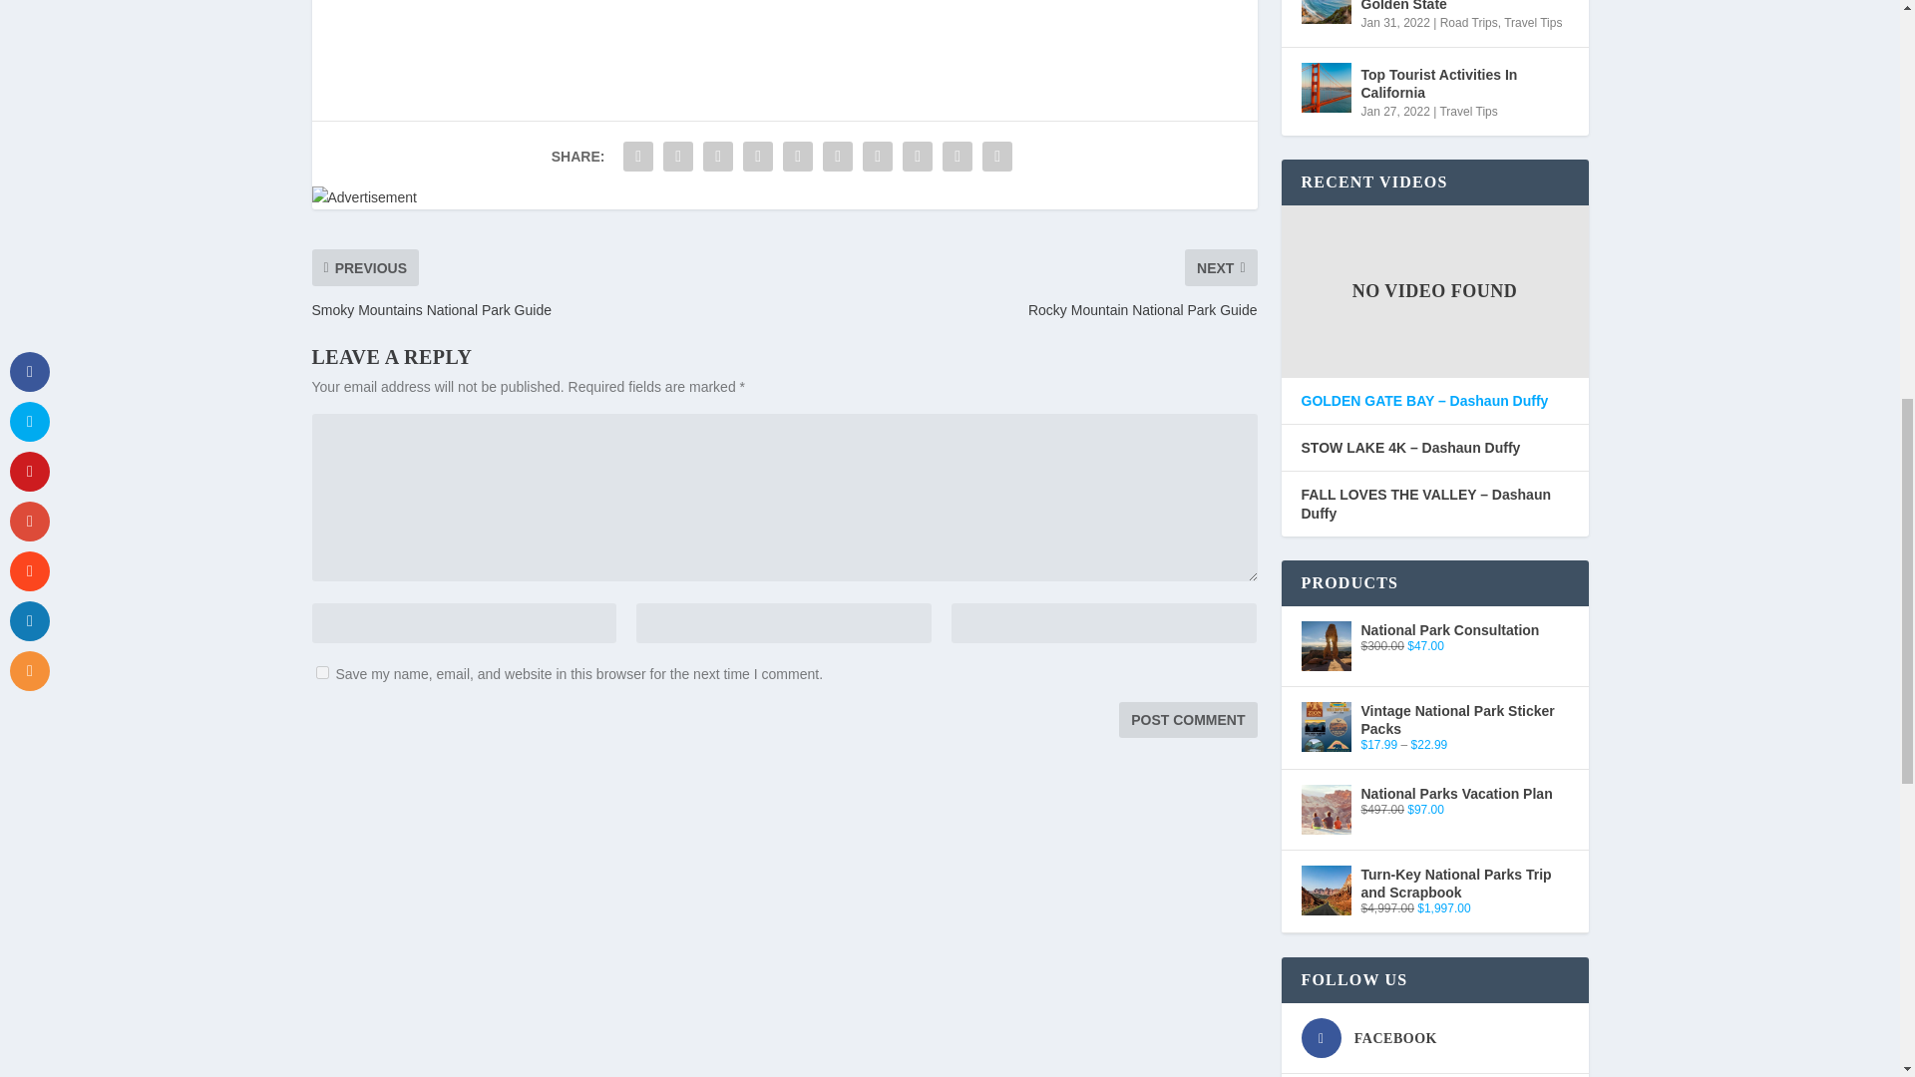 The image size is (1915, 1077). What do you see at coordinates (797, 157) in the screenshot?
I see `Share "Zion National Park Guide" via Pinterest` at bounding box center [797, 157].